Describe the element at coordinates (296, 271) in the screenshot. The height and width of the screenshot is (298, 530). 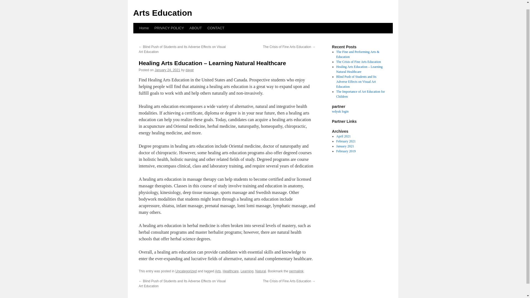
I see `permalink` at that location.